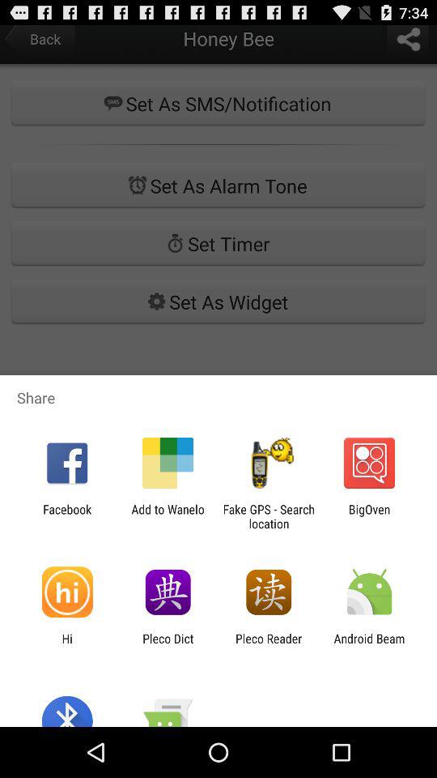  What do you see at coordinates (269, 516) in the screenshot?
I see `turn on icon to the left of the bigoven app` at bounding box center [269, 516].